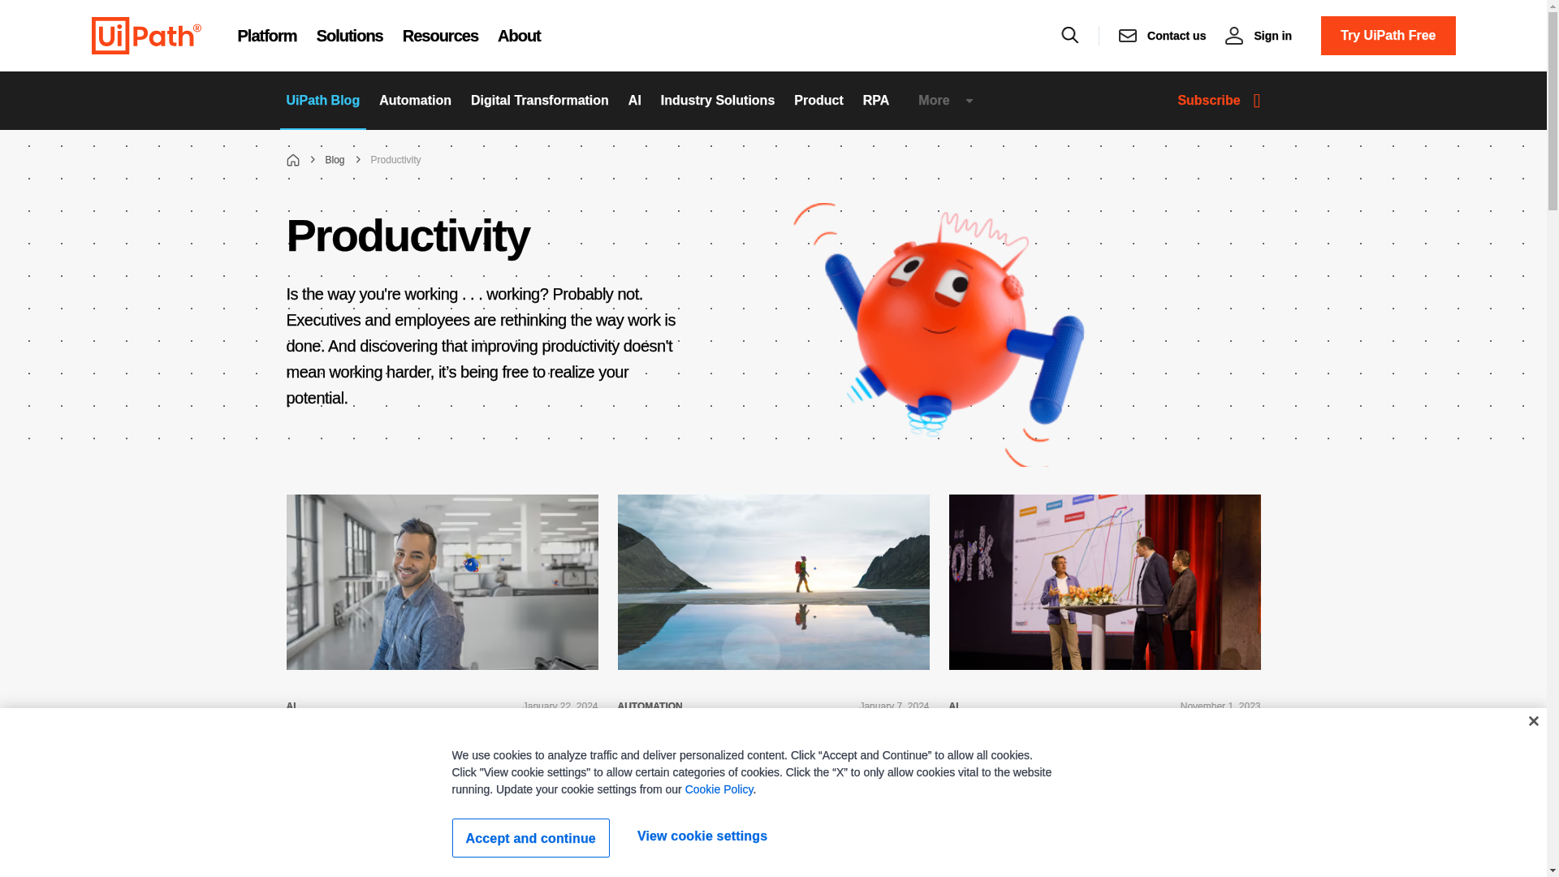  I want to click on Platform, so click(266, 36).